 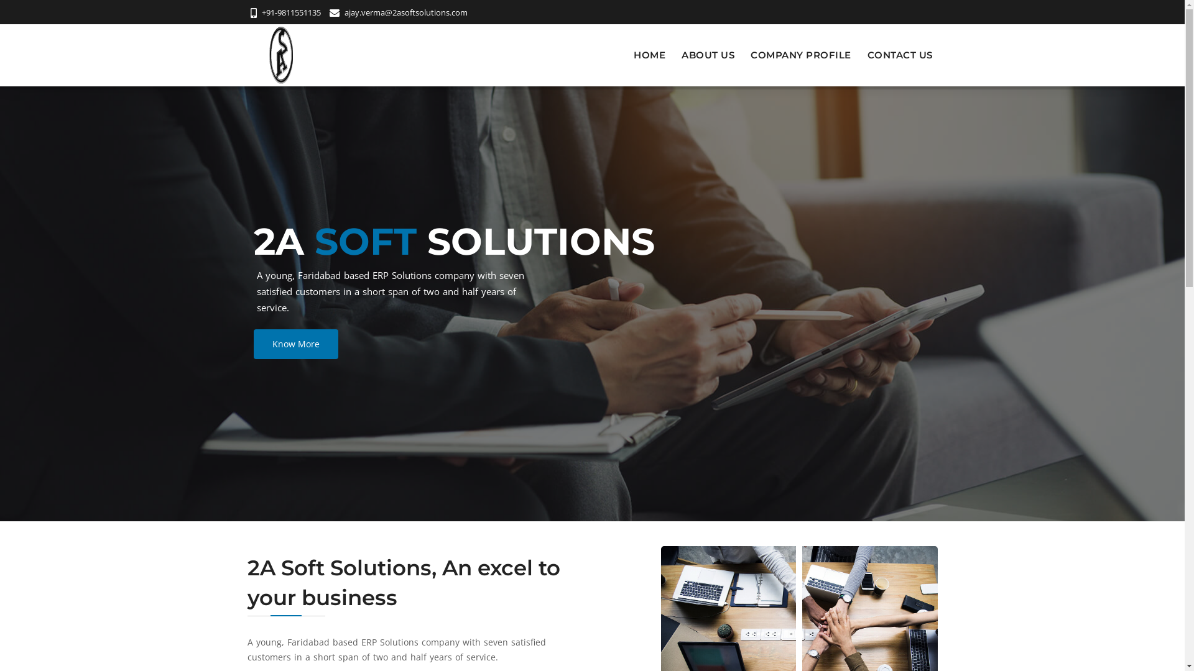 What do you see at coordinates (899, 55) in the screenshot?
I see `CONTACT US` at bounding box center [899, 55].